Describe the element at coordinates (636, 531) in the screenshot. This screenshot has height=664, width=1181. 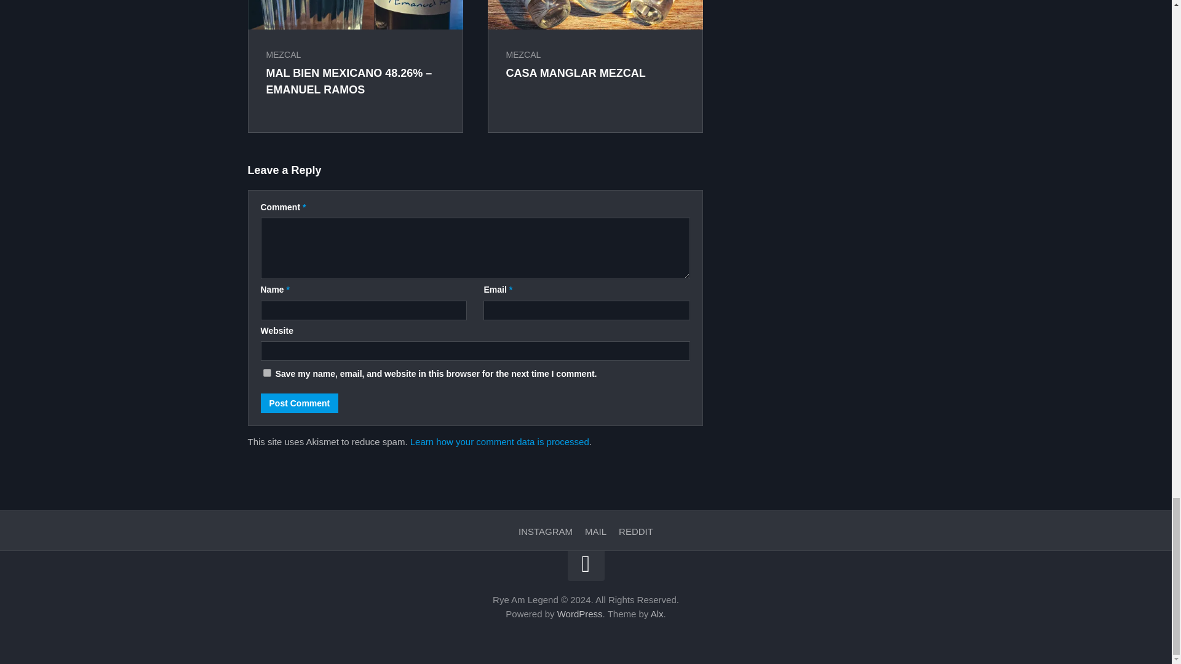
I see `REDDIT` at that location.